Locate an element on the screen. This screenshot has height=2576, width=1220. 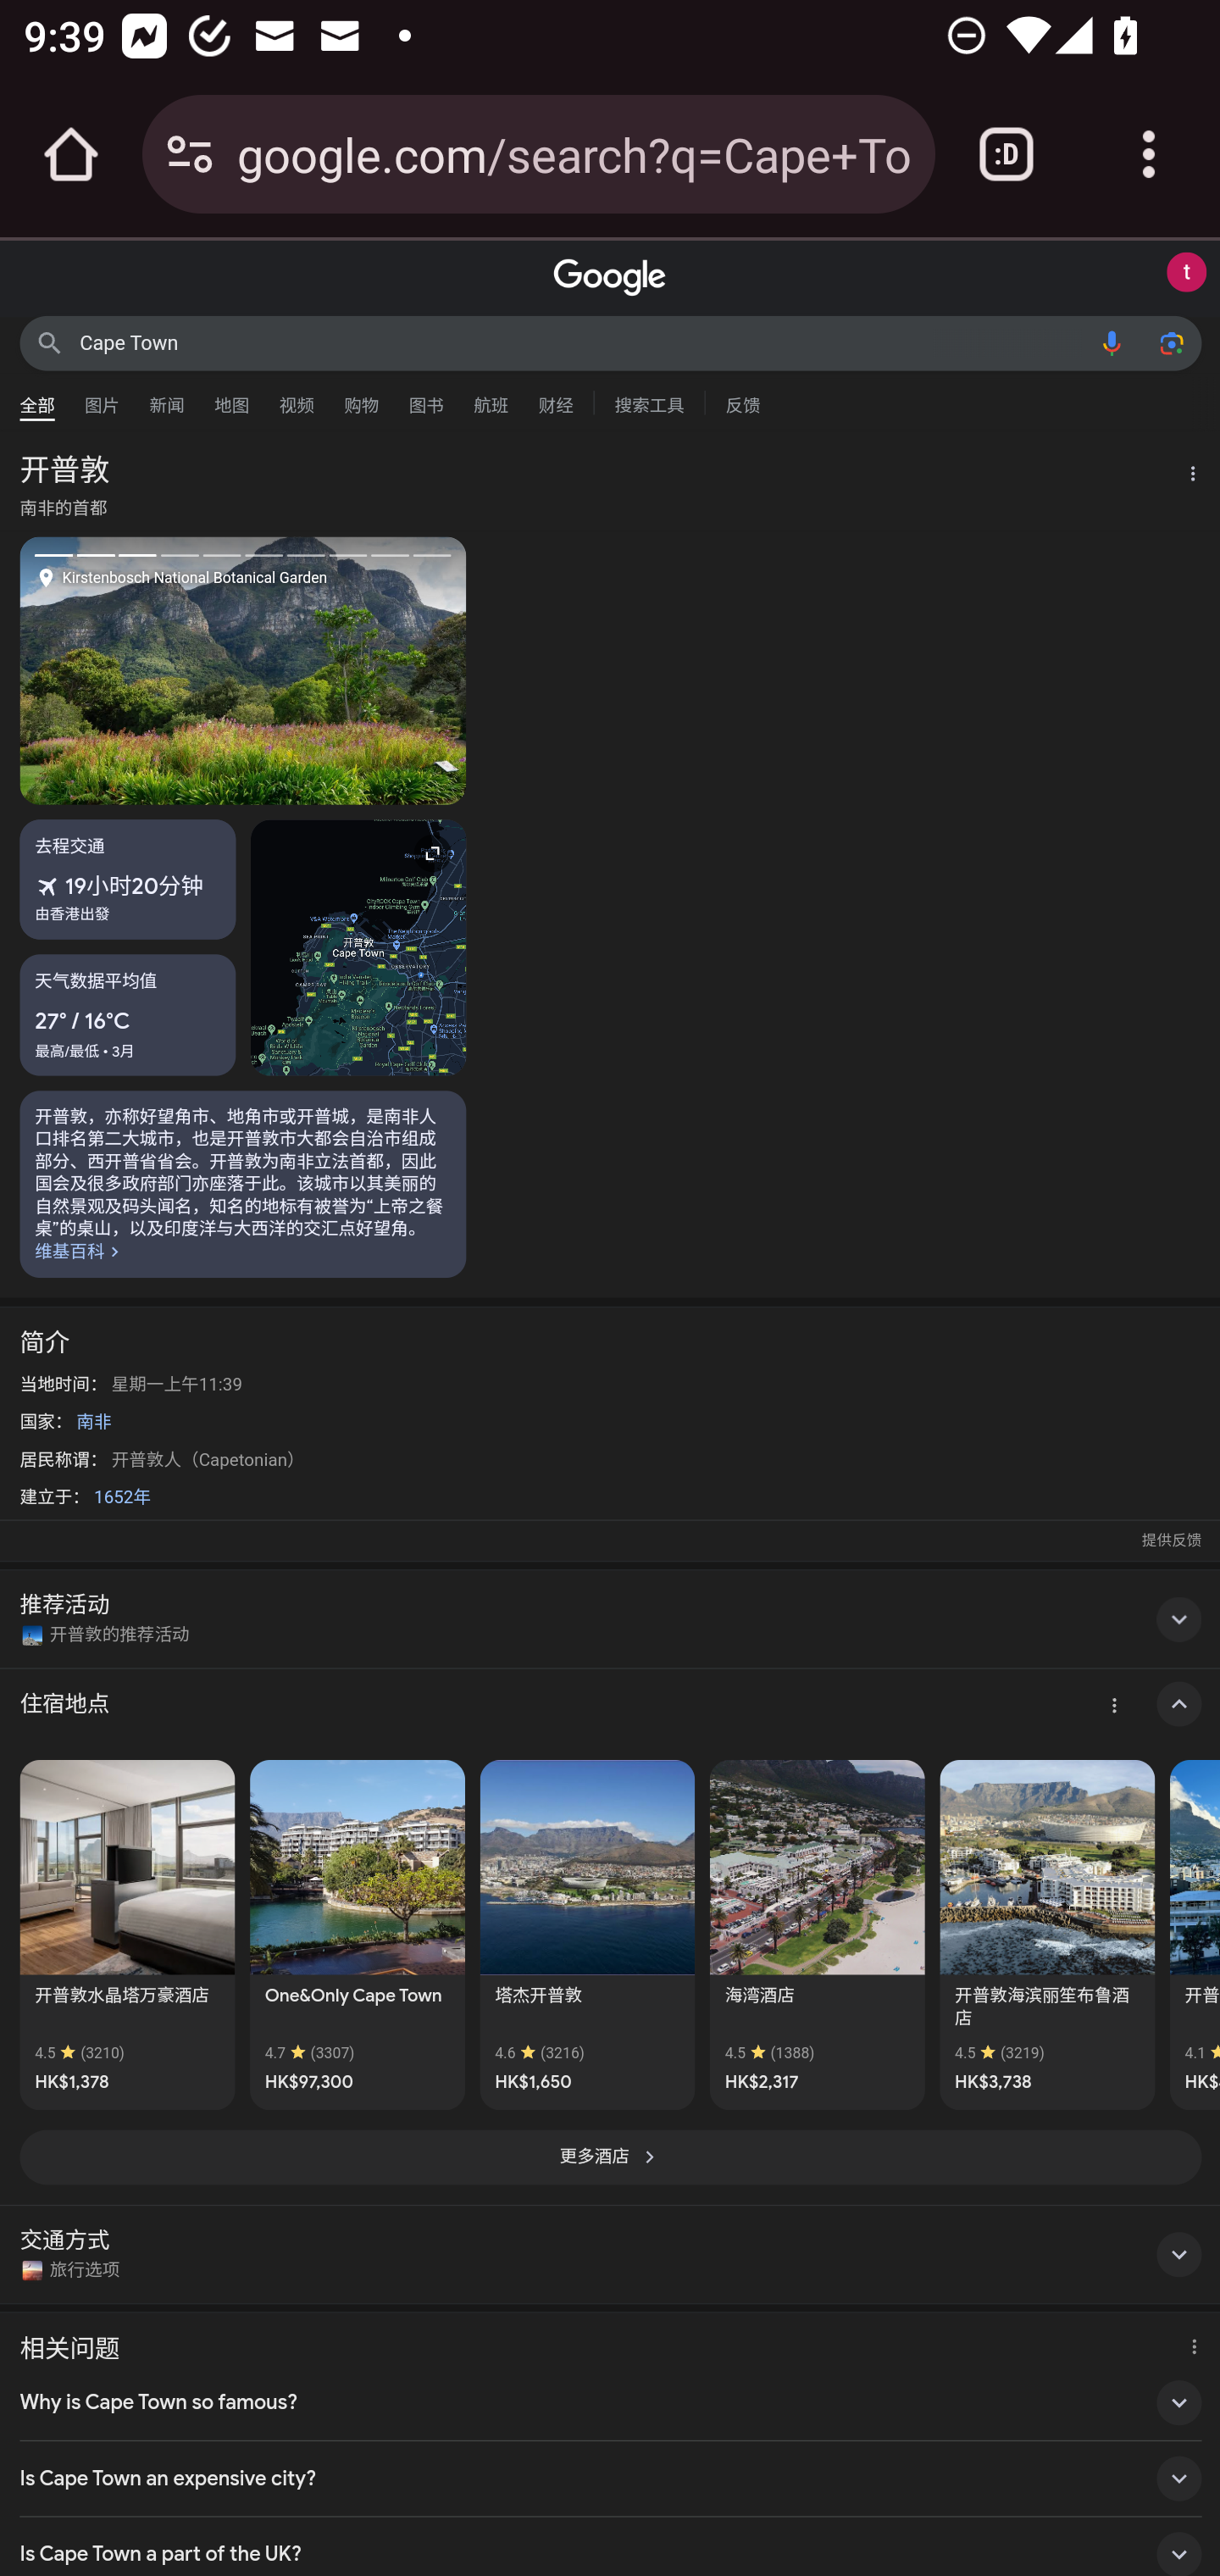
更多酒店 is located at coordinates (610, 2157).